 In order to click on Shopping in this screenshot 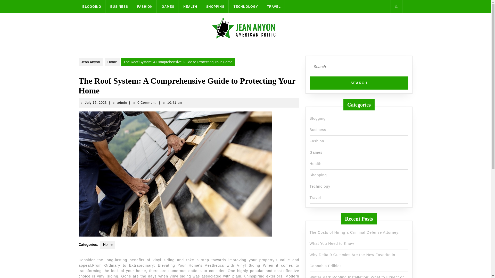, I will do `click(92, 6)`.